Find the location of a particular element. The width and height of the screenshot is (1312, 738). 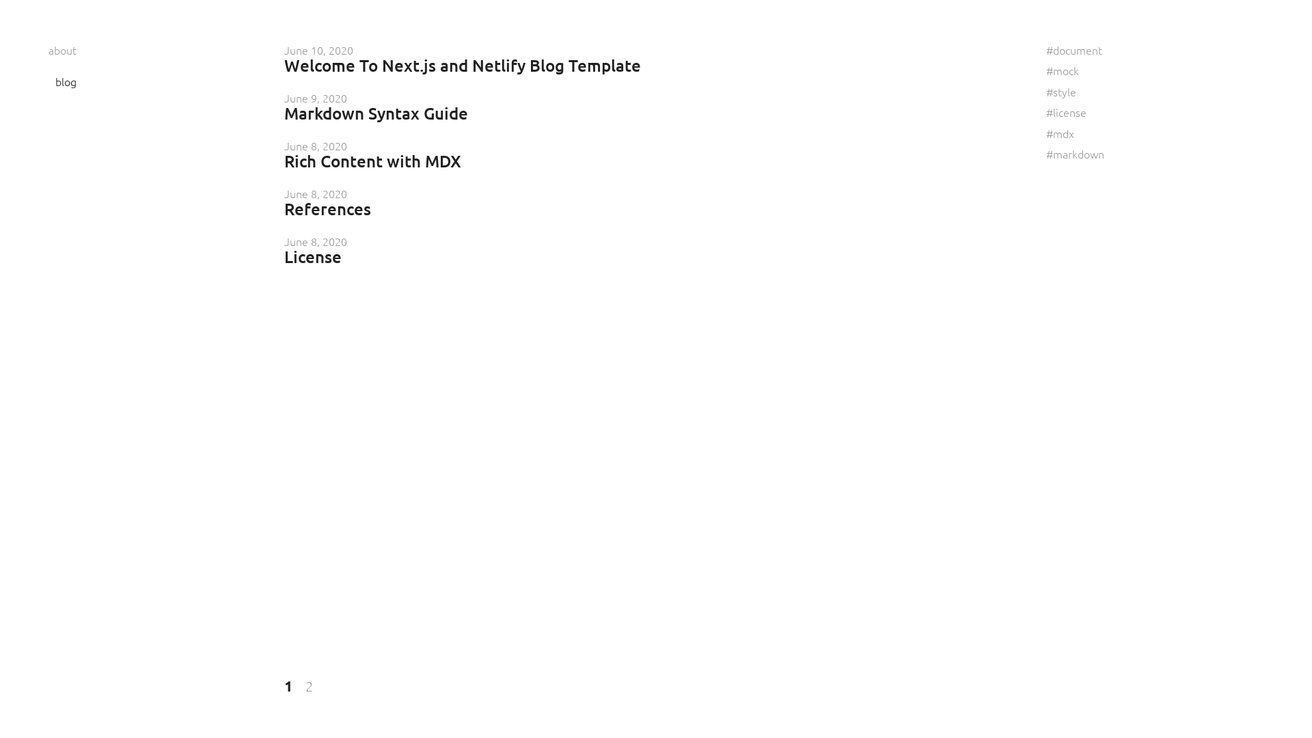

#document is located at coordinates (1074, 50).